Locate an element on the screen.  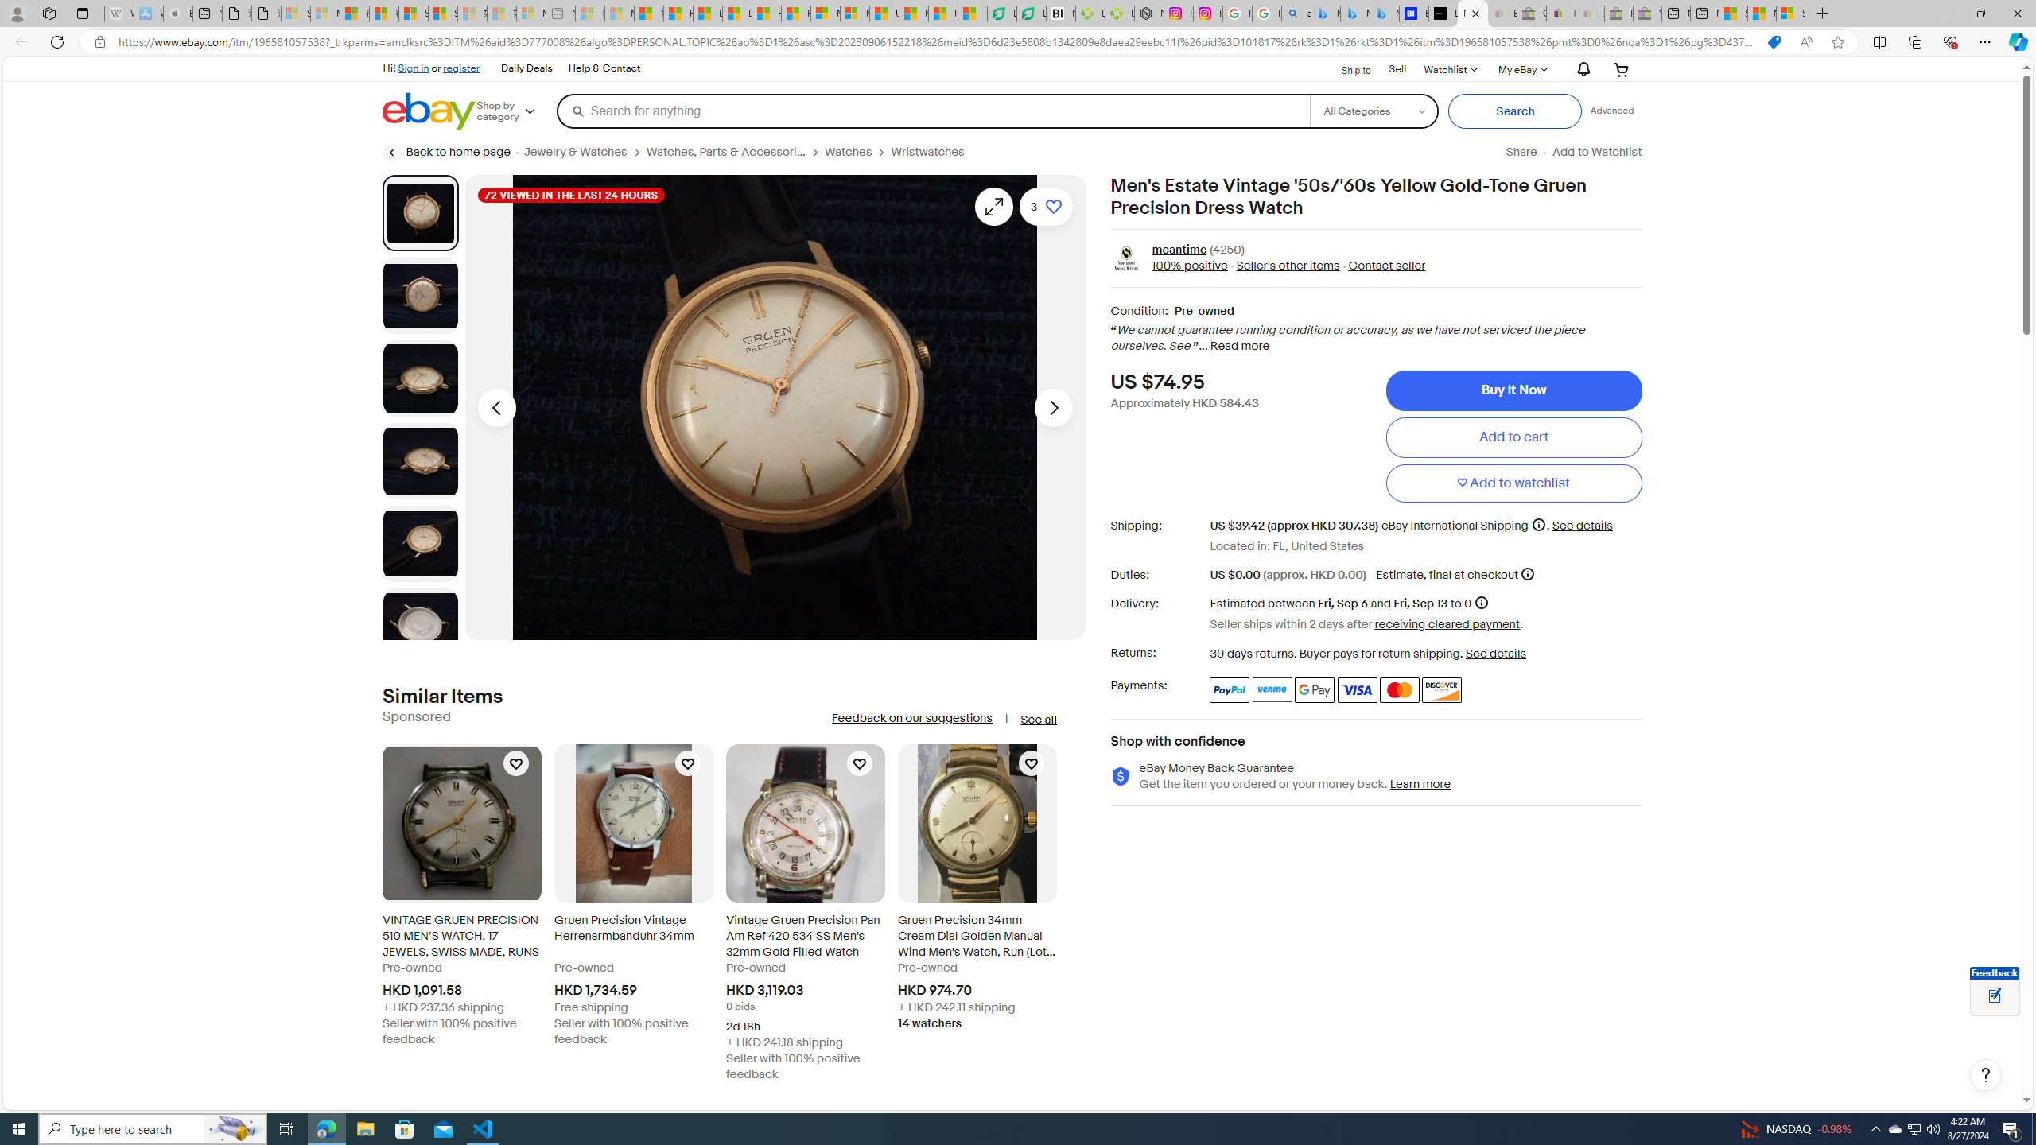
Picture 6 of 8 is located at coordinates (420, 627).